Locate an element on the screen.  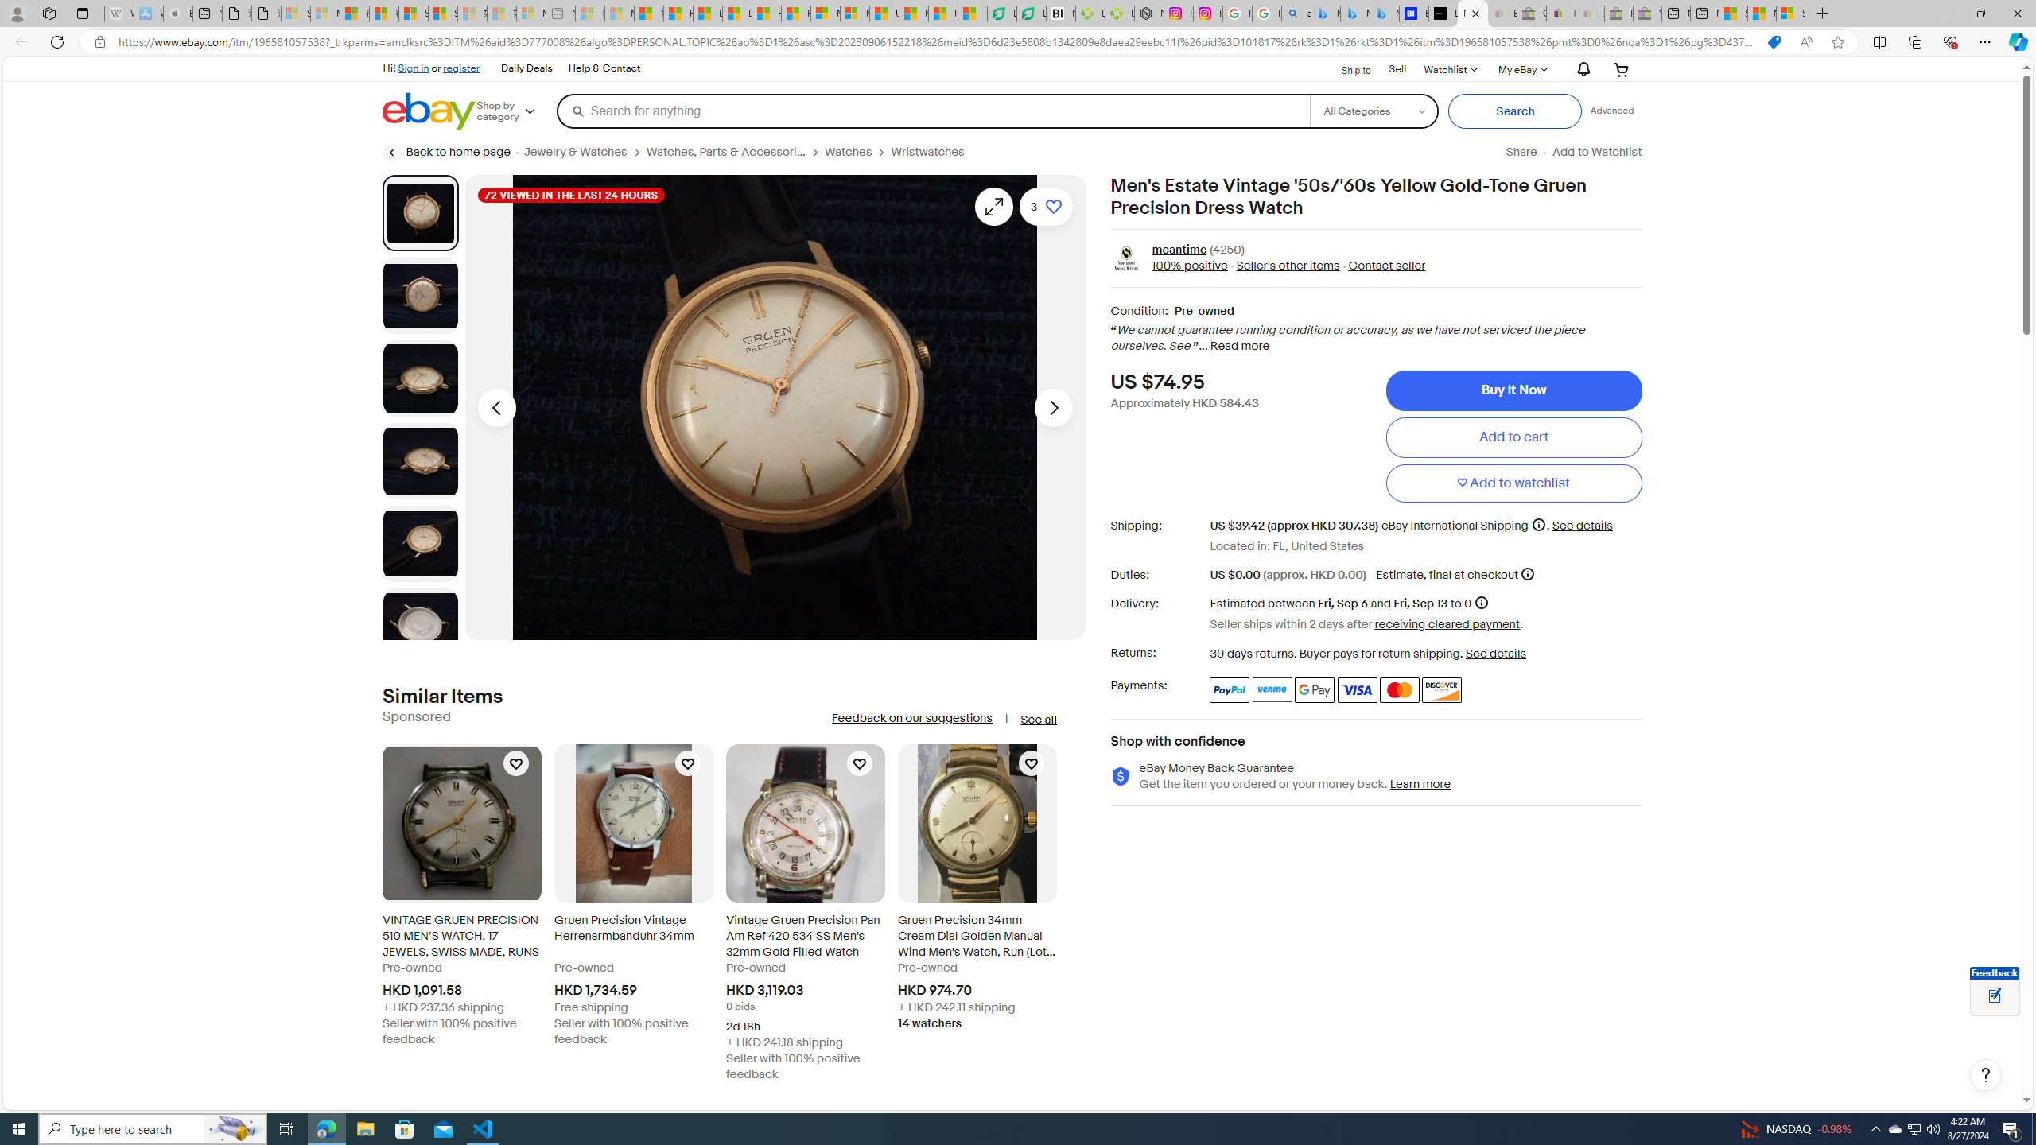
Picture 6 of 8 is located at coordinates (420, 627).